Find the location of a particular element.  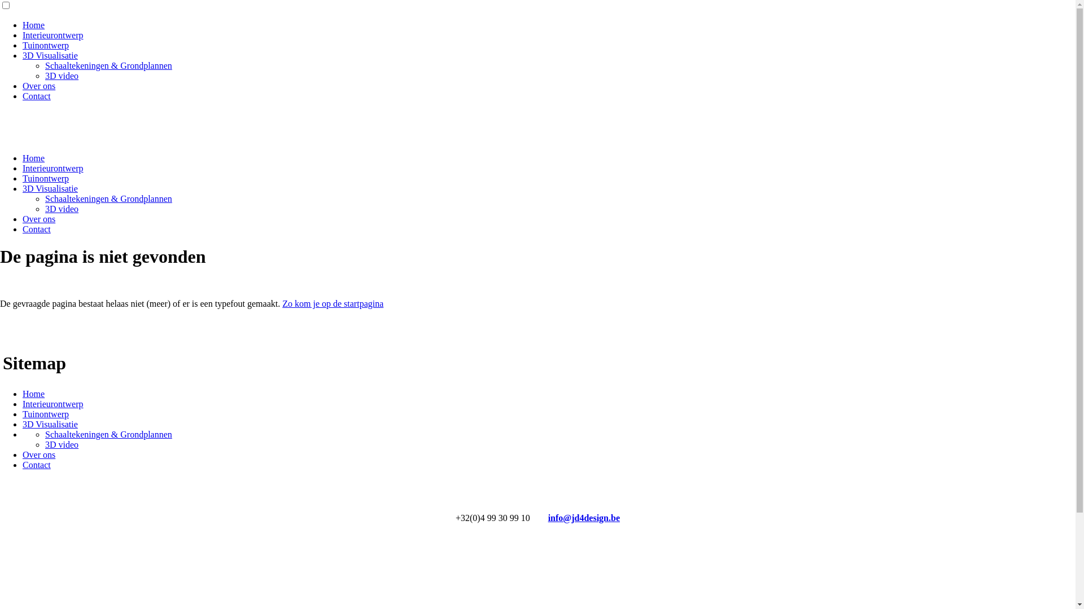

Contact is located at coordinates (37, 465).